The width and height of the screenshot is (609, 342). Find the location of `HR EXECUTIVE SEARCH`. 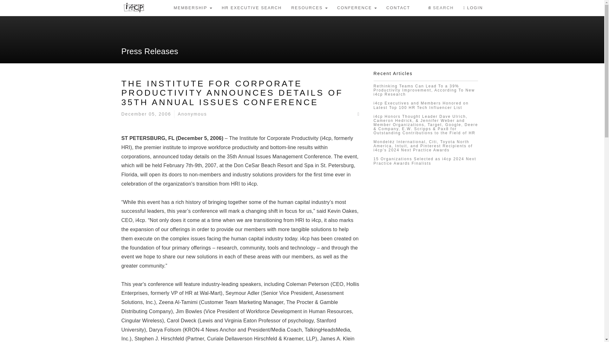

HR EXECUTIVE SEARCH is located at coordinates (251, 8).